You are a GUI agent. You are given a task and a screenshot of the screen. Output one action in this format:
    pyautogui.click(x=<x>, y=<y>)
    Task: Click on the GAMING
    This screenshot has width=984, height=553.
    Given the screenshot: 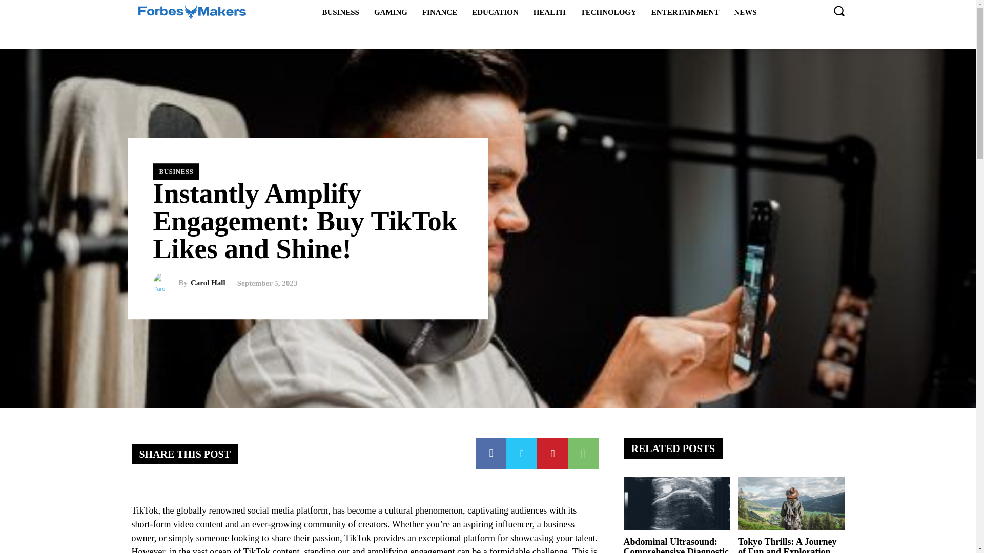 What is the action you would take?
    pyautogui.click(x=391, y=12)
    